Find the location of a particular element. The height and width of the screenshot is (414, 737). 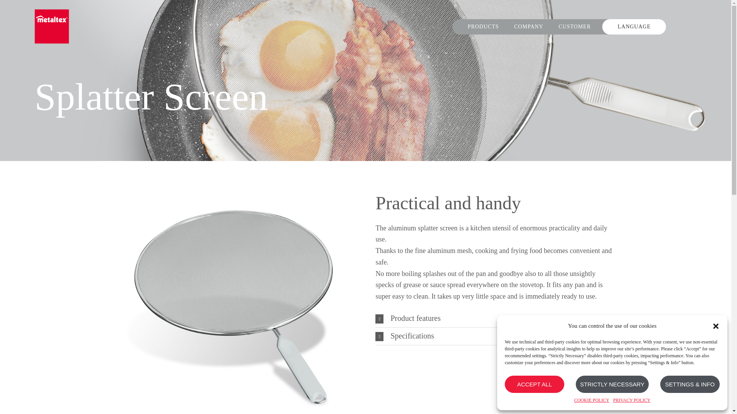

PRODUCTS is located at coordinates (483, 26).